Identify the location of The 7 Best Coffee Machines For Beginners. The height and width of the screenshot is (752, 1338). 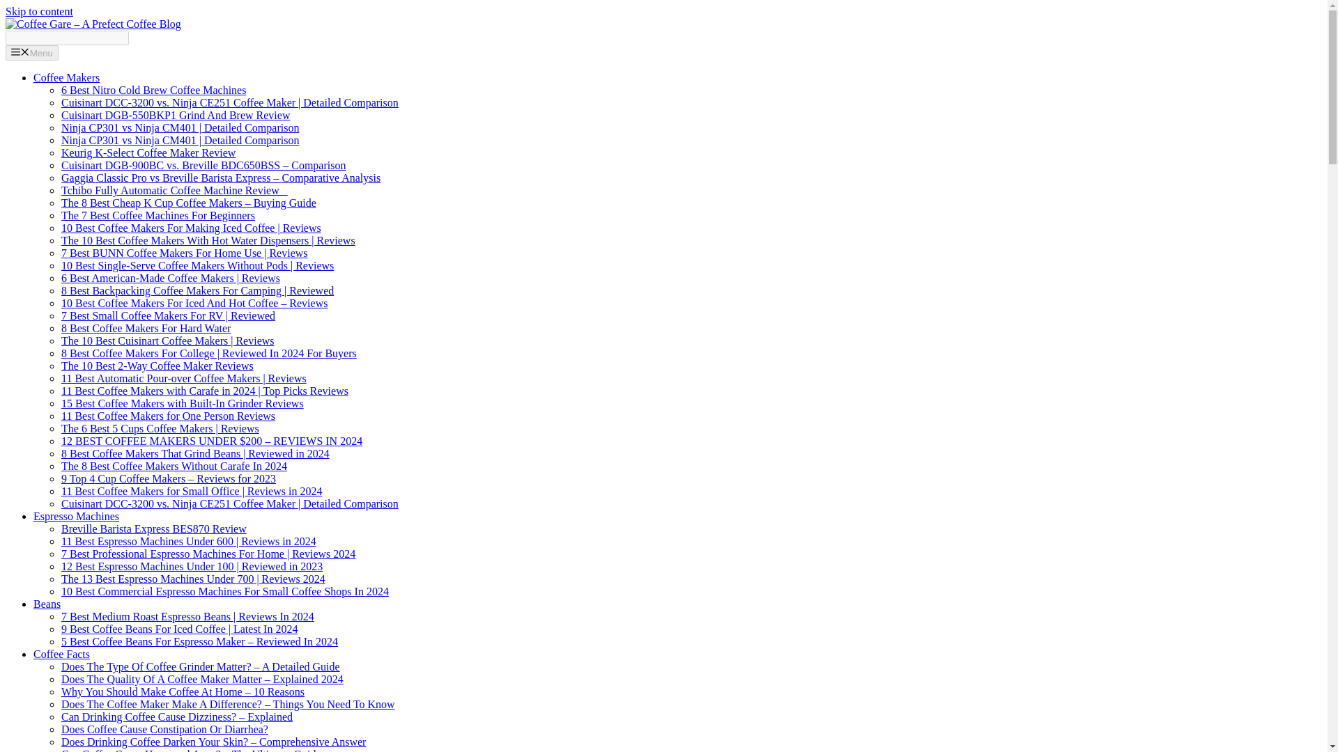
(158, 215).